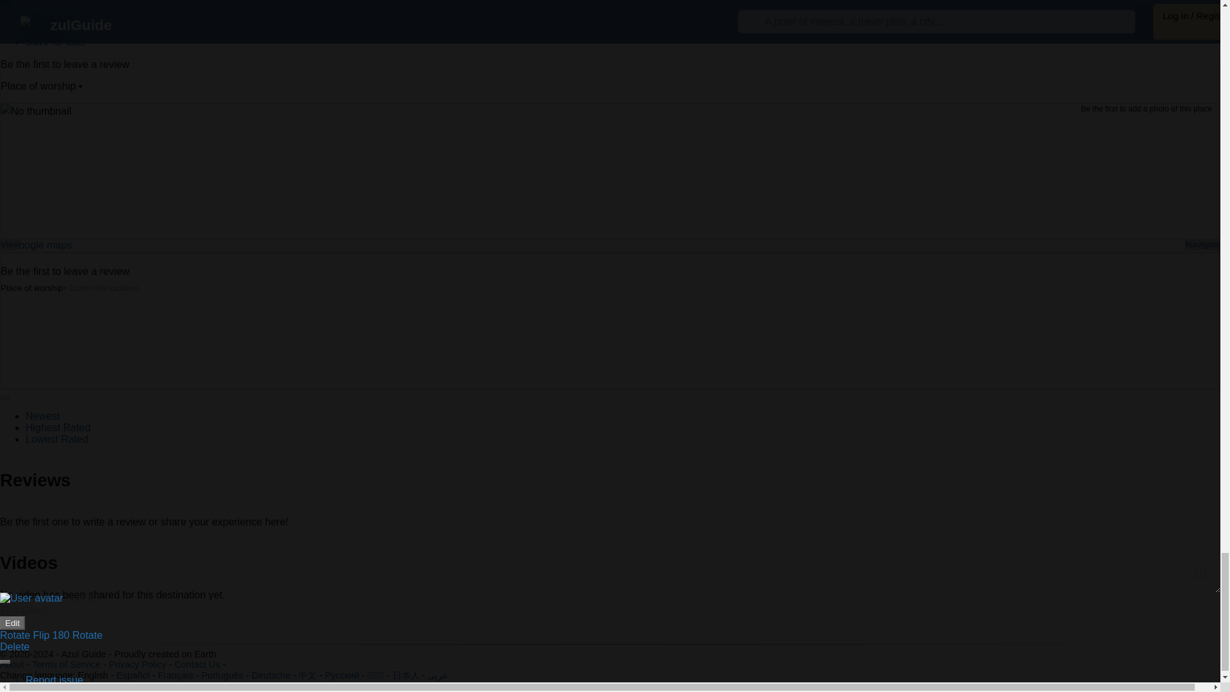 The width and height of the screenshot is (1230, 692). What do you see at coordinates (406, 675) in the screenshot?
I see `Japanese` at bounding box center [406, 675].